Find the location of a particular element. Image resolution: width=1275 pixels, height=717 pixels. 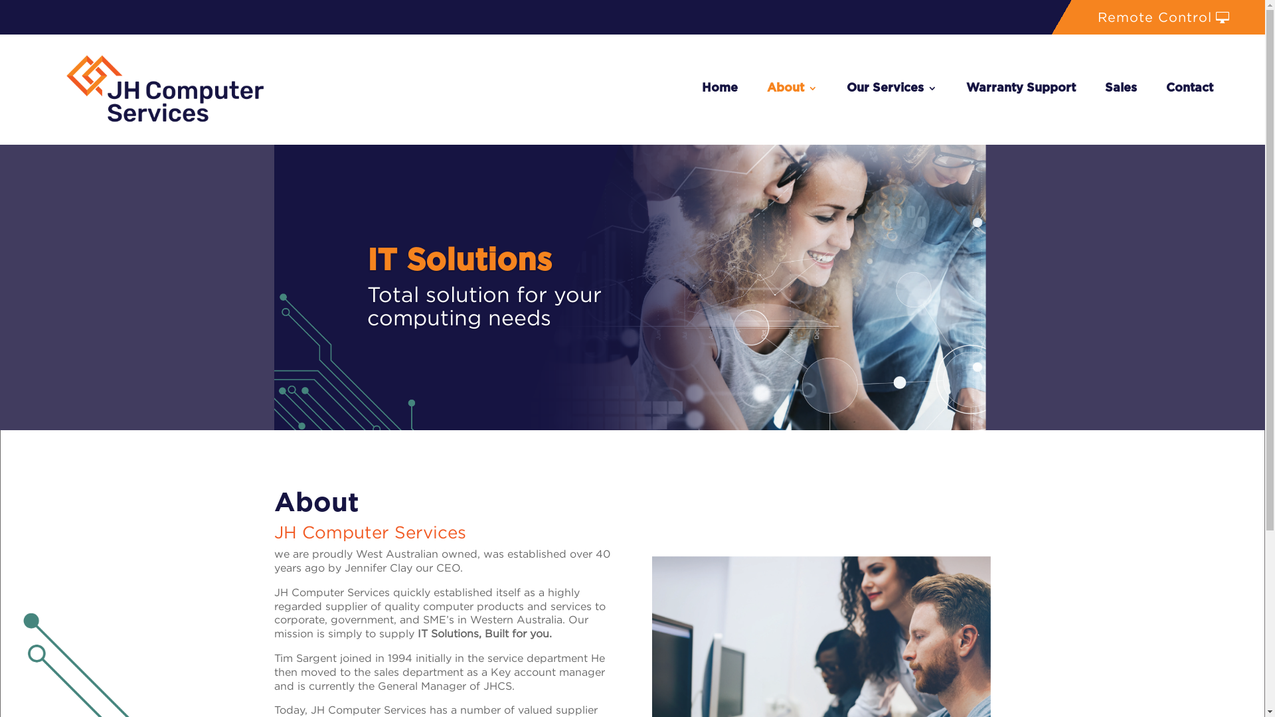

Warranty Support is located at coordinates (1021, 89).